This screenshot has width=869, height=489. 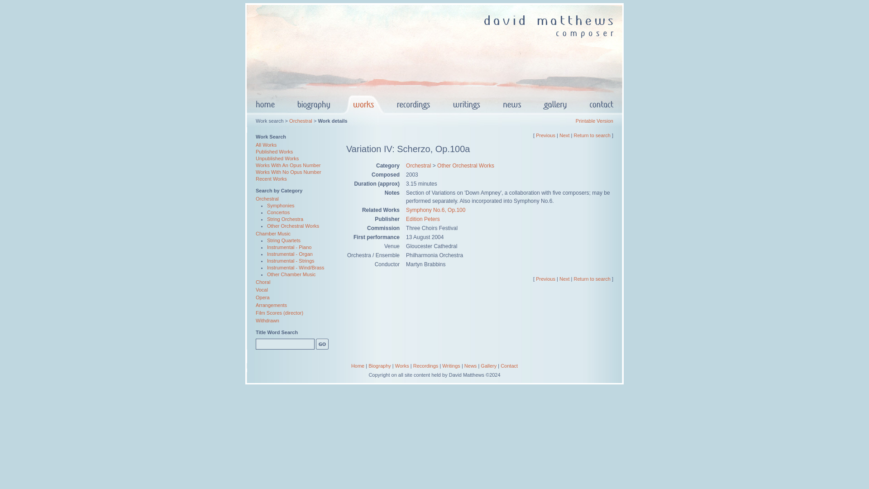 What do you see at coordinates (263, 297) in the screenshot?
I see `Opera` at bounding box center [263, 297].